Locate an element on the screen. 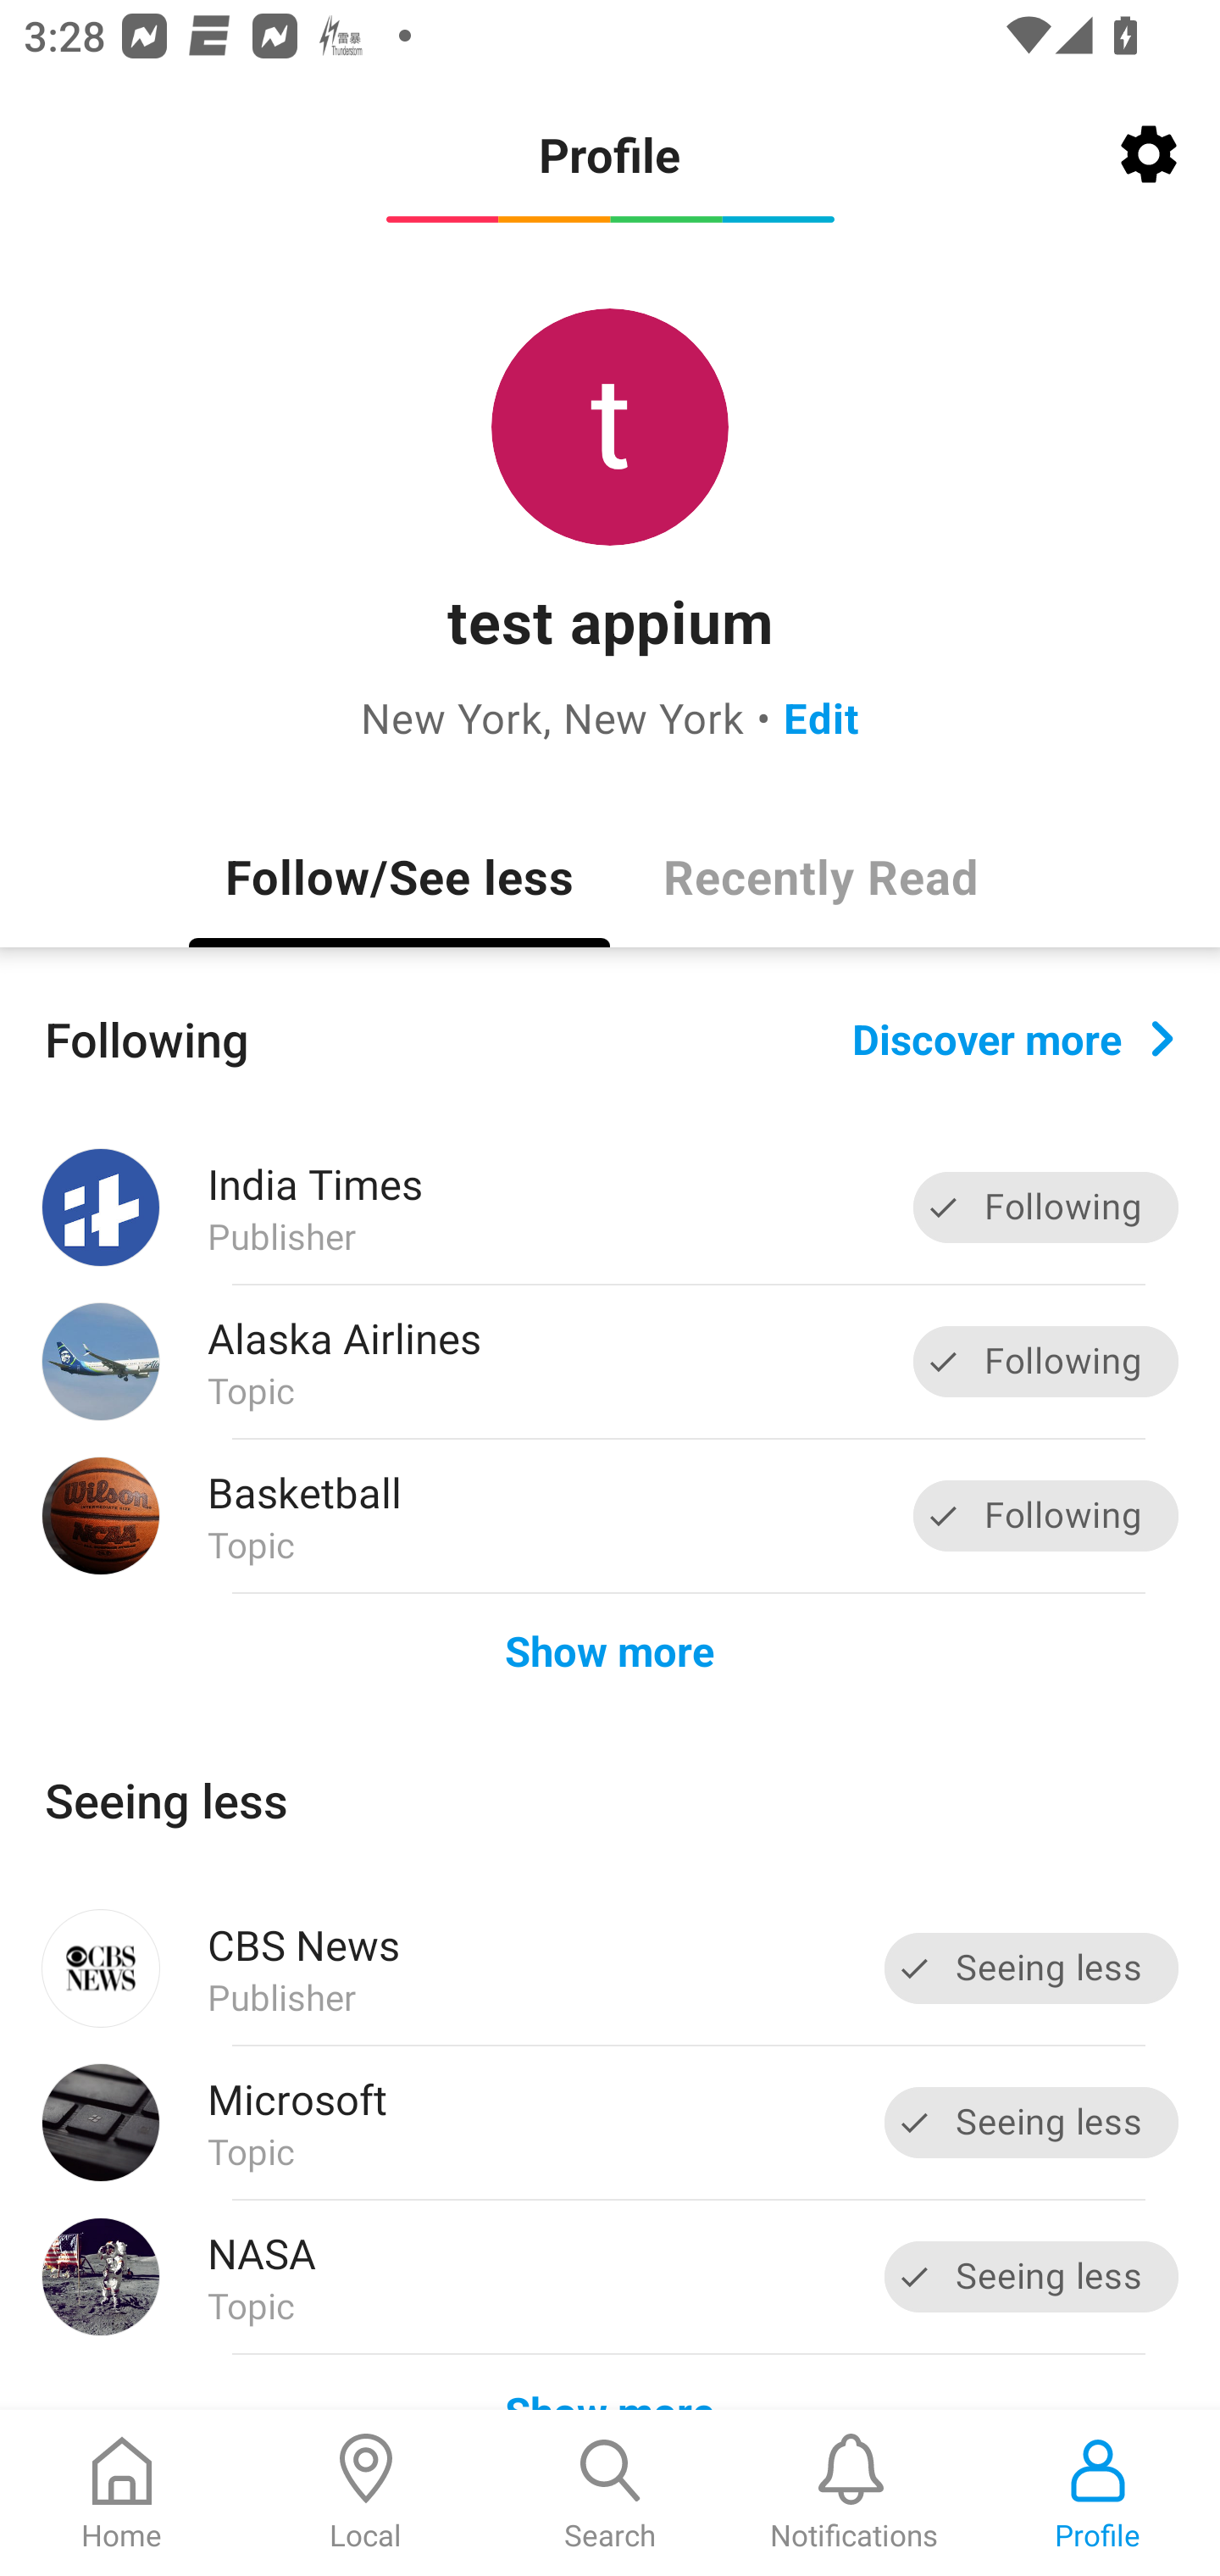 The width and height of the screenshot is (1220, 2576). Alaska Airlines Topic Following is located at coordinates (610, 1363).